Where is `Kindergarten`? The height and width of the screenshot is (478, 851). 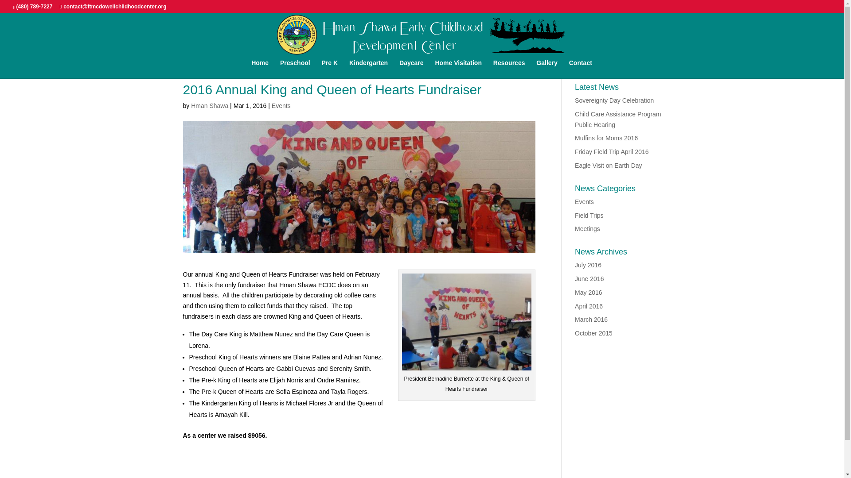 Kindergarten is located at coordinates (368, 69).